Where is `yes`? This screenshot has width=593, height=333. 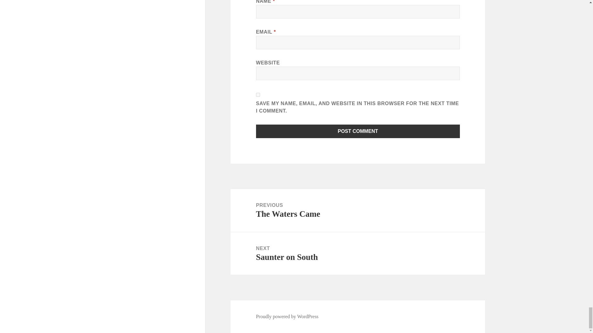
yes is located at coordinates (358, 253).